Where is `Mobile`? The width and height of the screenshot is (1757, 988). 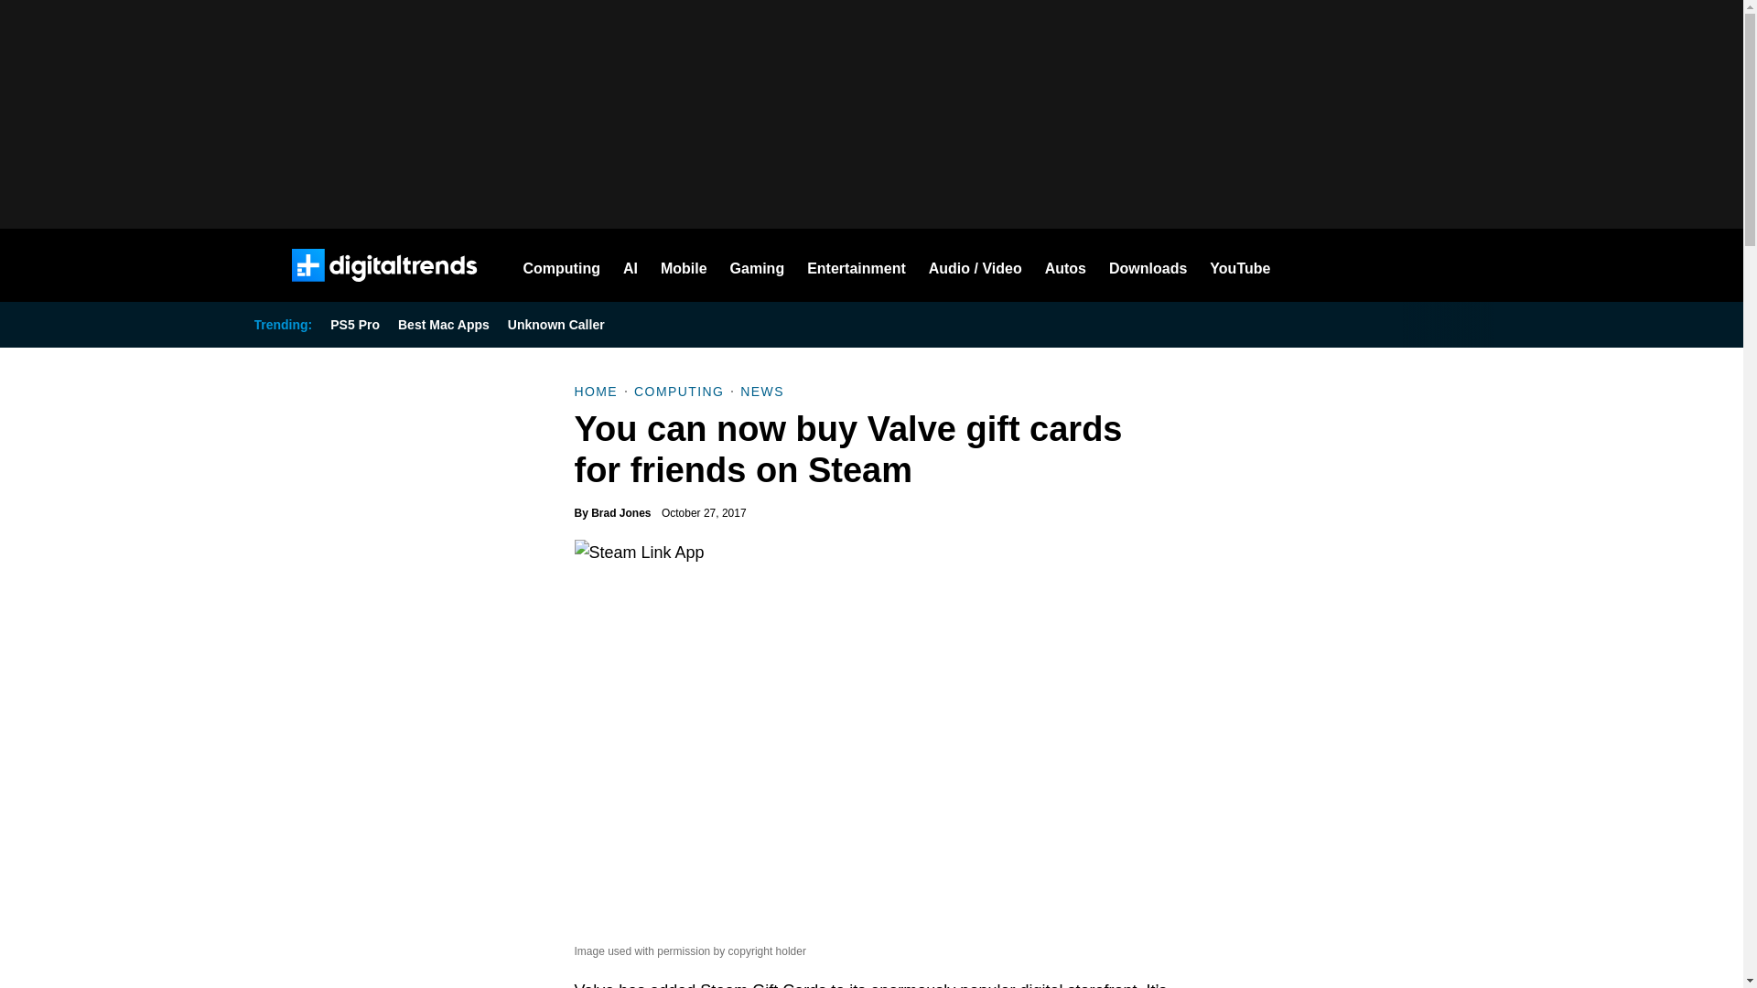 Mobile is located at coordinates (684, 265).